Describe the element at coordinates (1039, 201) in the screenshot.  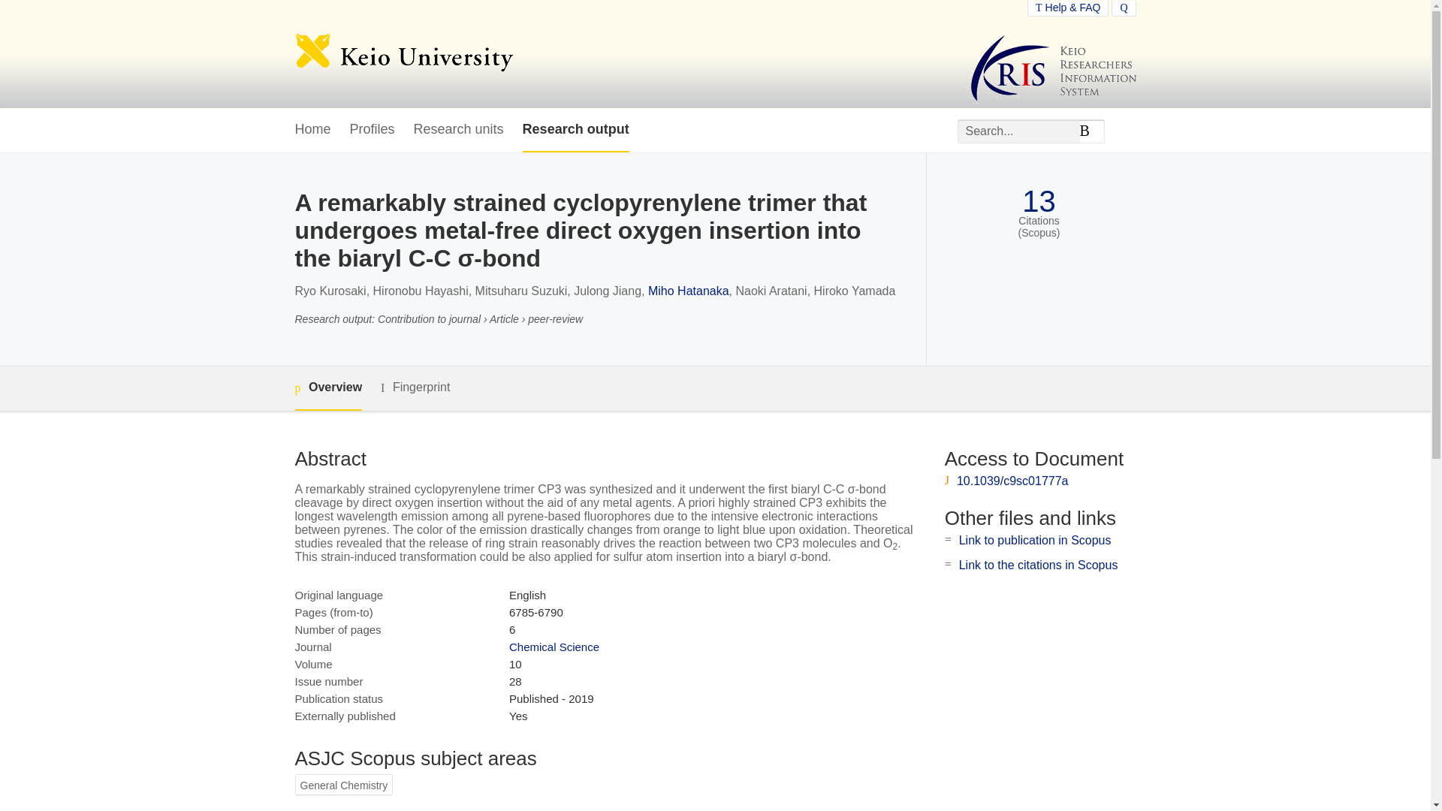
I see `13` at that location.